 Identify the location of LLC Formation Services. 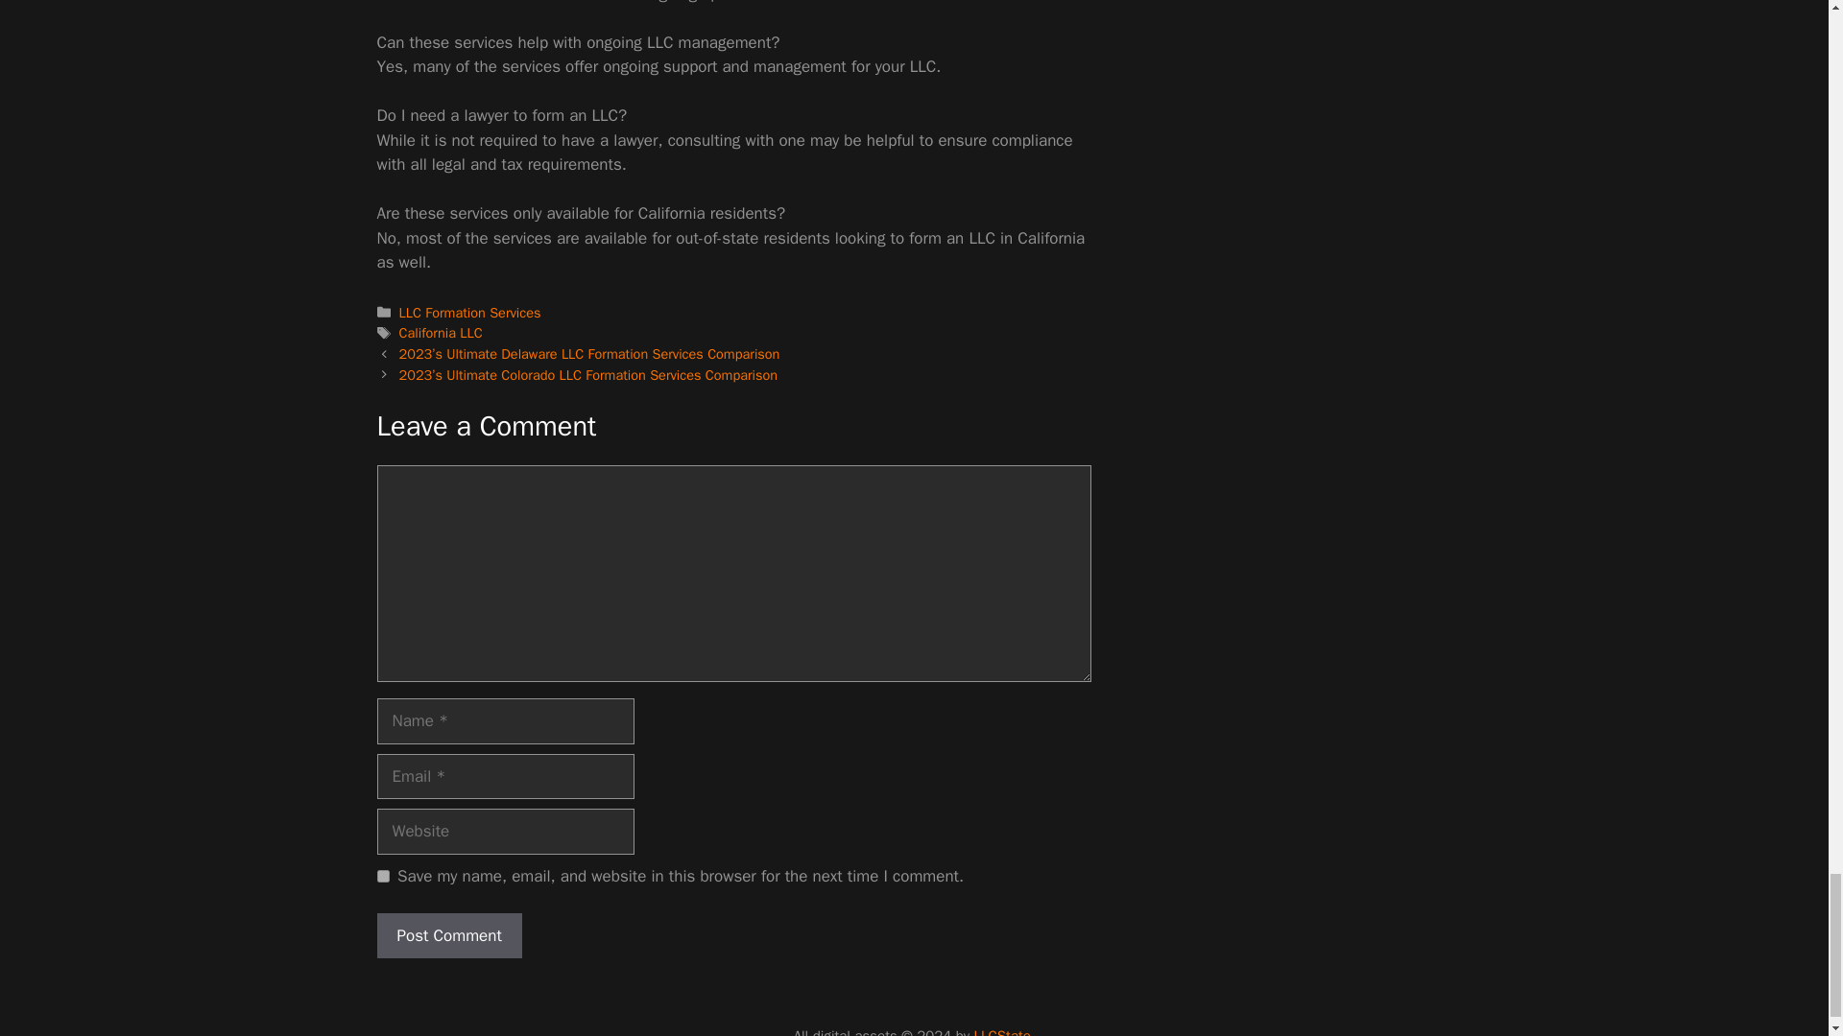
(470, 313).